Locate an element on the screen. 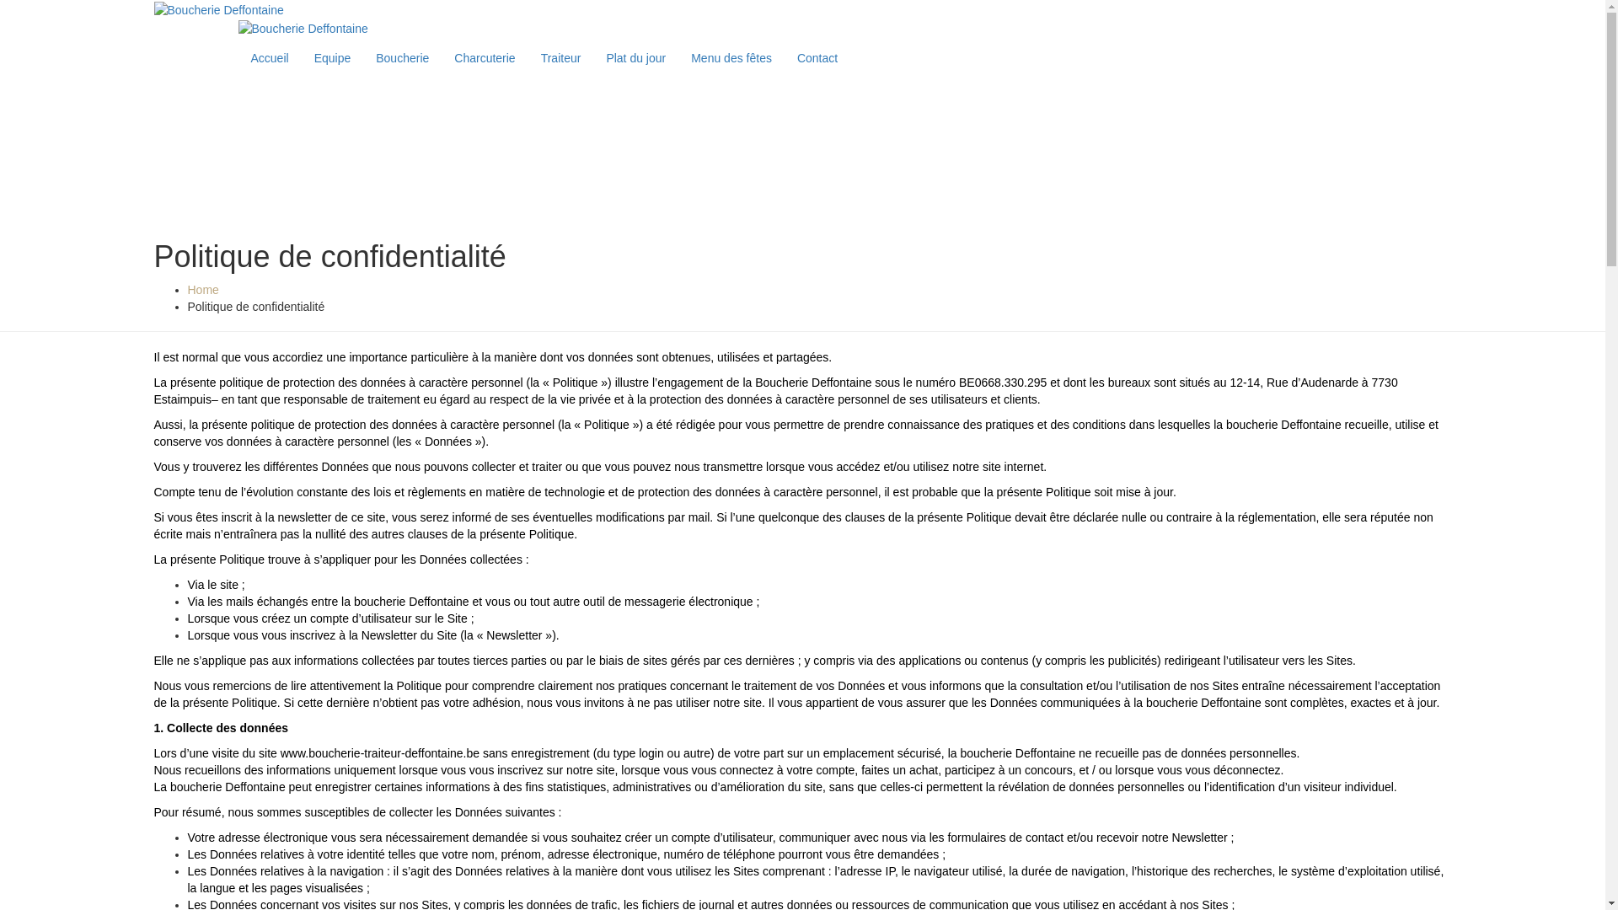 This screenshot has height=910, width=1618. Home is located at coordinates (202, 290).